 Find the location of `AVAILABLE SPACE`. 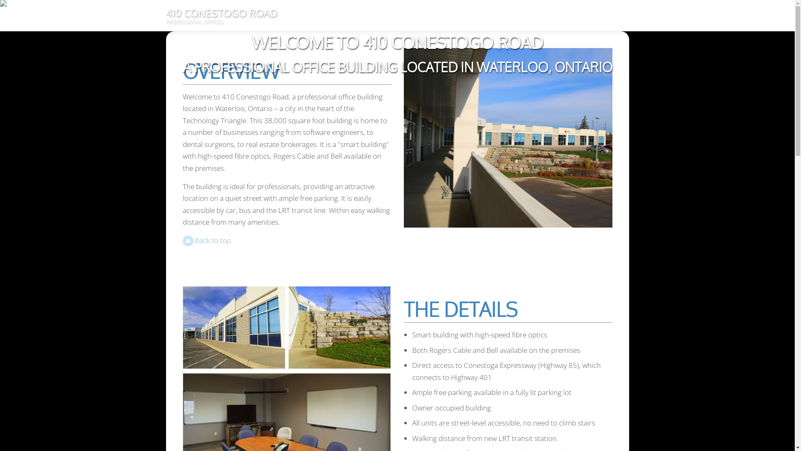

AVAILABLE SPACE is located at coordinates (563, 16).